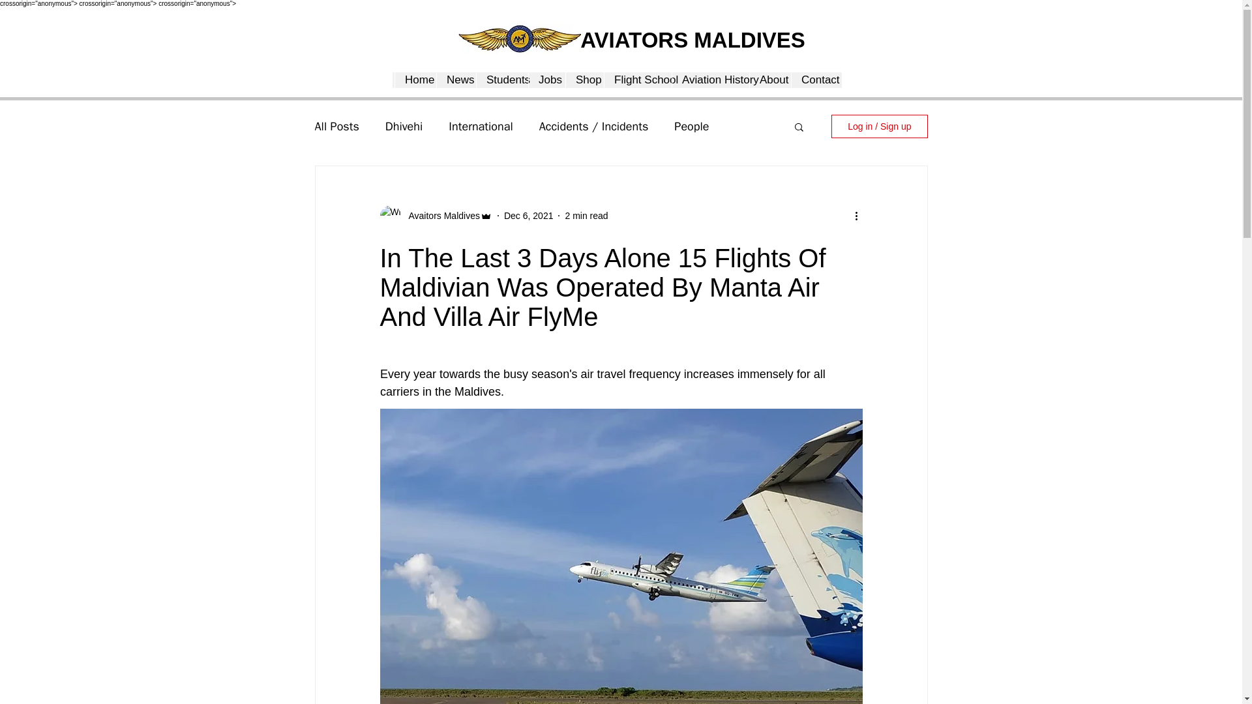  I want to click on Avaitors Maldives, so click(440, 215).